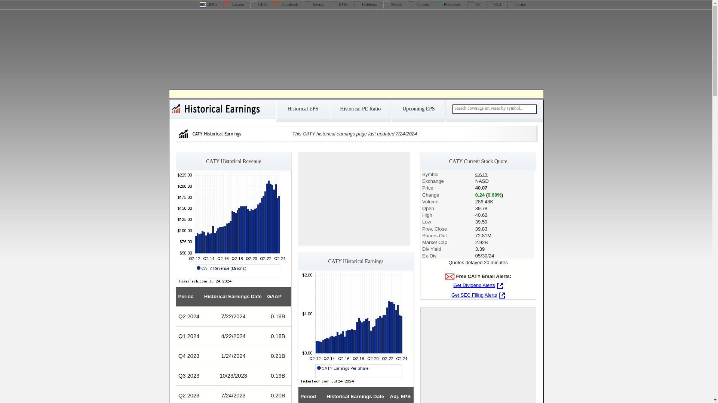 The image size is (718, 403). Describe the element at coordinates (258, 4) in the screenshot. I see `CEFs` at that location.